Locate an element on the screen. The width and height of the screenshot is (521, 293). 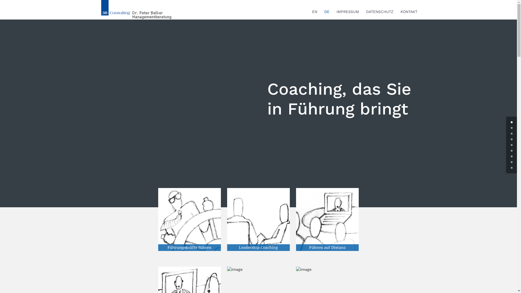
3 is located at coordinates (512, 139).